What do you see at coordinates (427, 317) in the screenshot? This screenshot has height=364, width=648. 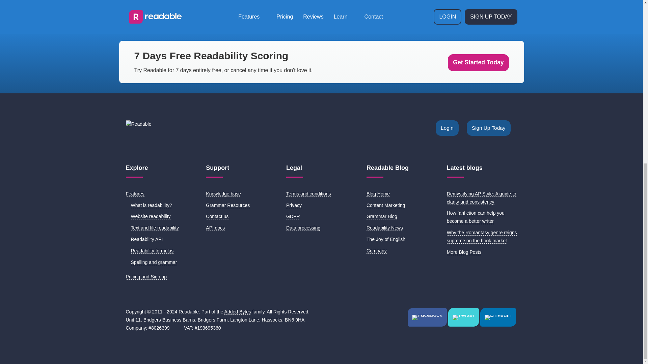 I see `Facebook` at bounding box center [427, 317].